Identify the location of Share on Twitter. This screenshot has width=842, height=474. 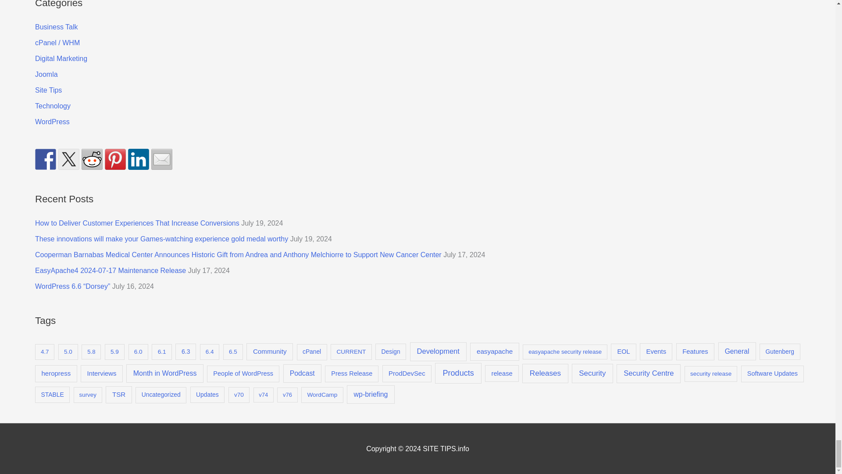
(68, 159).